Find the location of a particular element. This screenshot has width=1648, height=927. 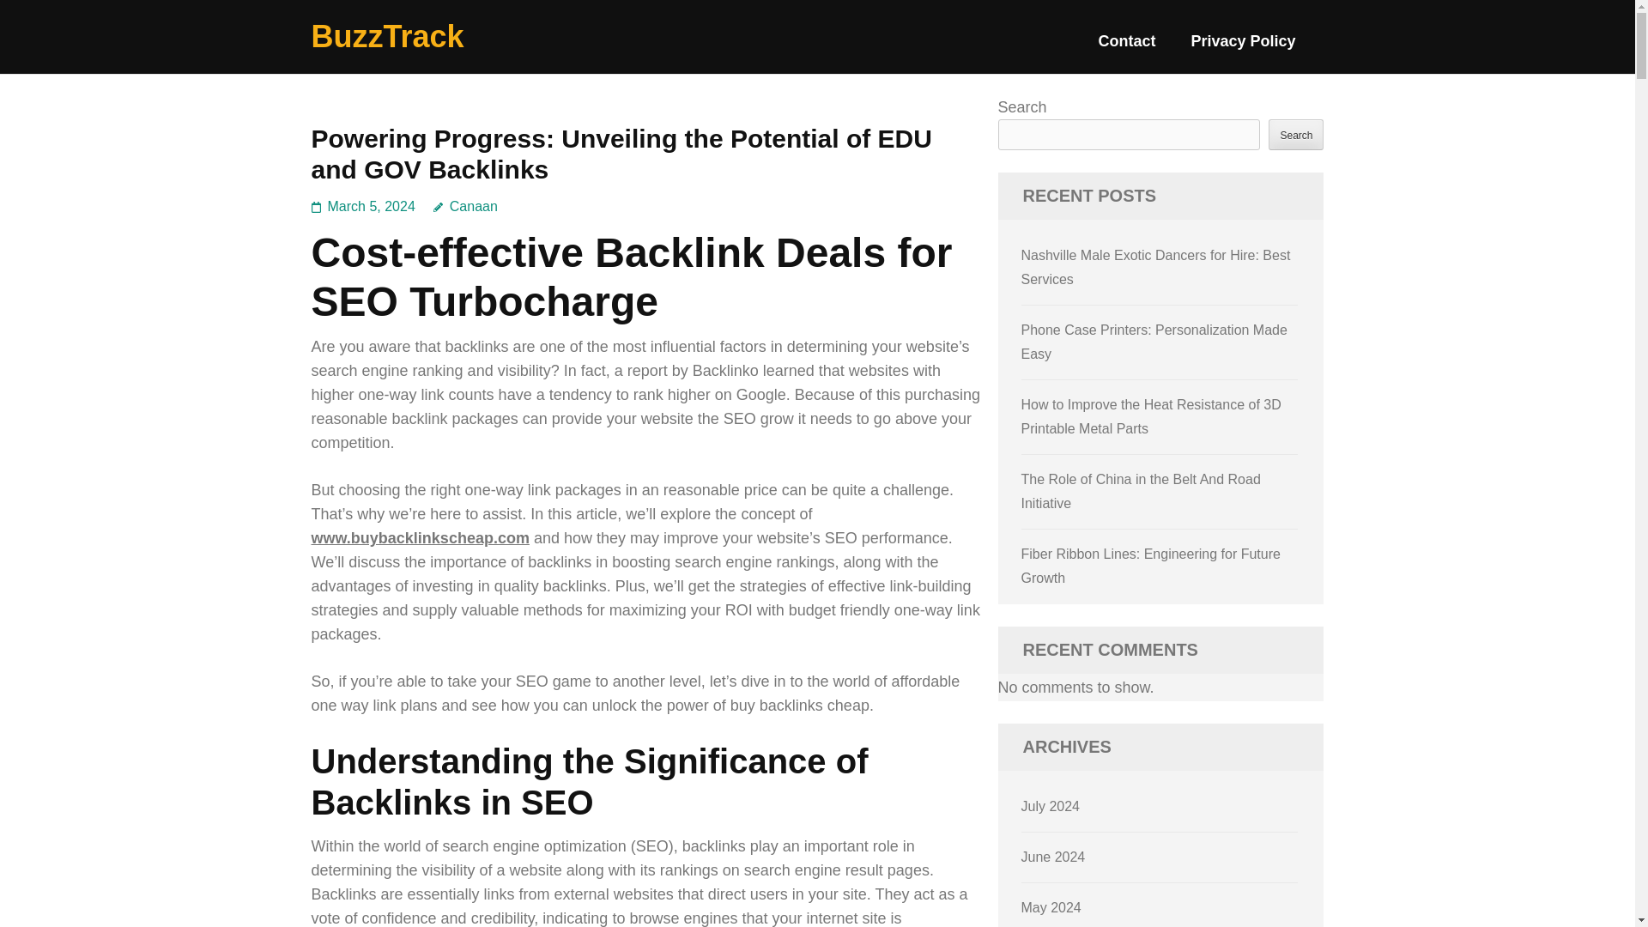

Fiber Ribbon Lines: Engineering for Future Growth is located at coordinates (1150, 566).